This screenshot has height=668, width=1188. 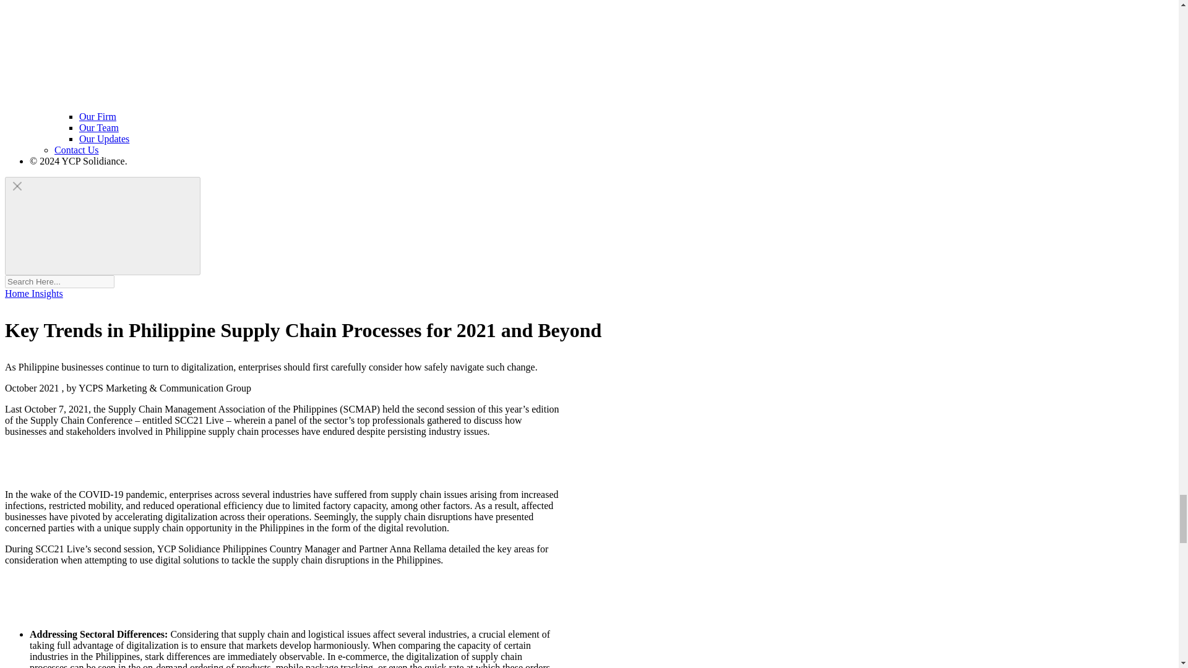 What do you see at coordinates (99, 127) in the screenshot?
I see `Our Team` at bounding box center [99, 127].